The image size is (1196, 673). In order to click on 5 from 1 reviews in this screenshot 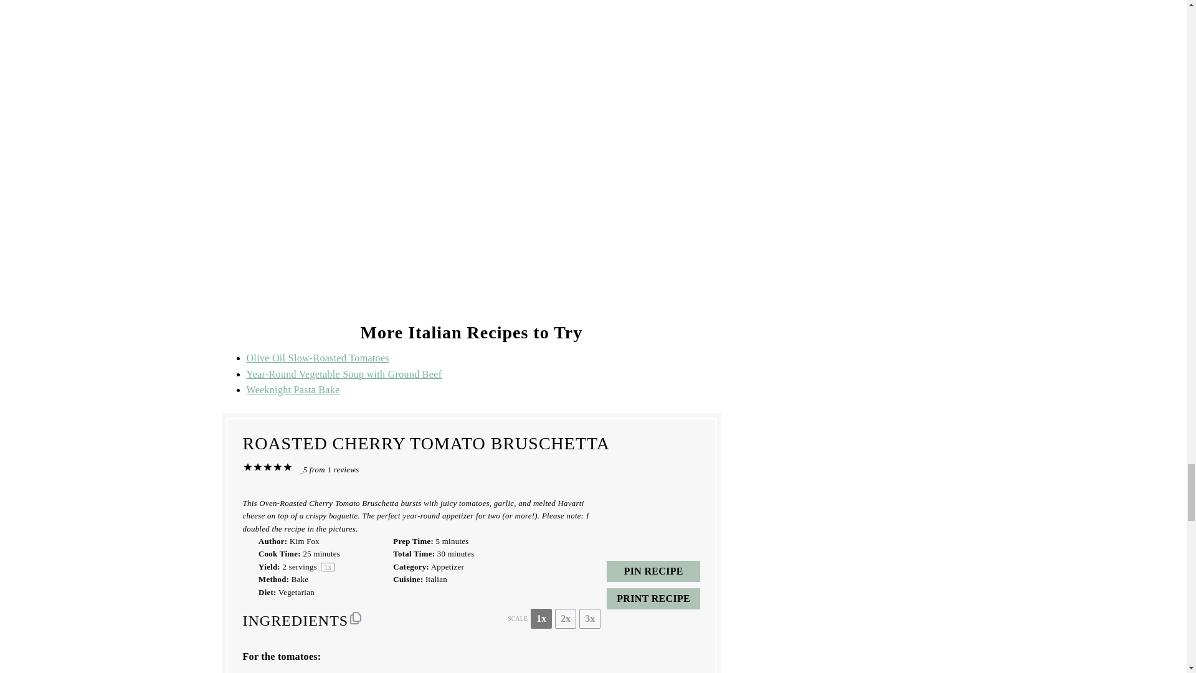, I will do `click(305, 469)`.